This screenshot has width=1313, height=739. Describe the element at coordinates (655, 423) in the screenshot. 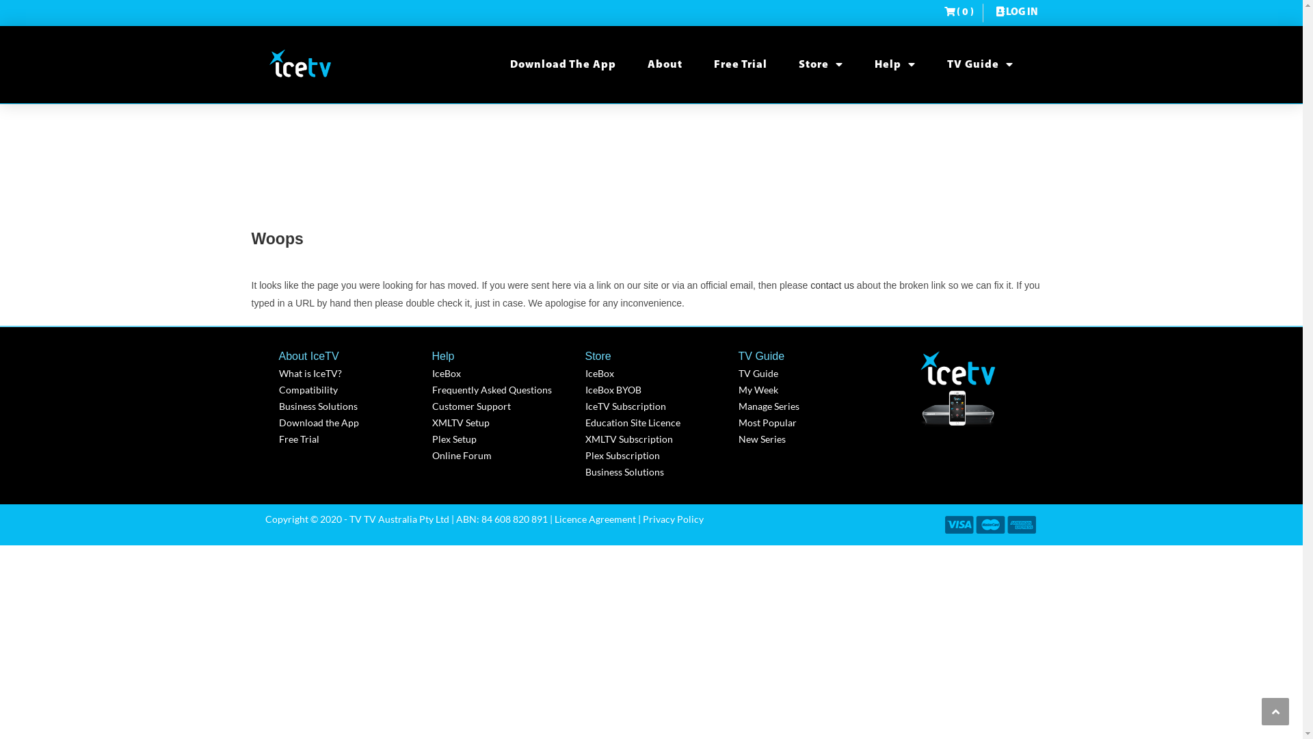

I see `Education Site Licence` at that location.